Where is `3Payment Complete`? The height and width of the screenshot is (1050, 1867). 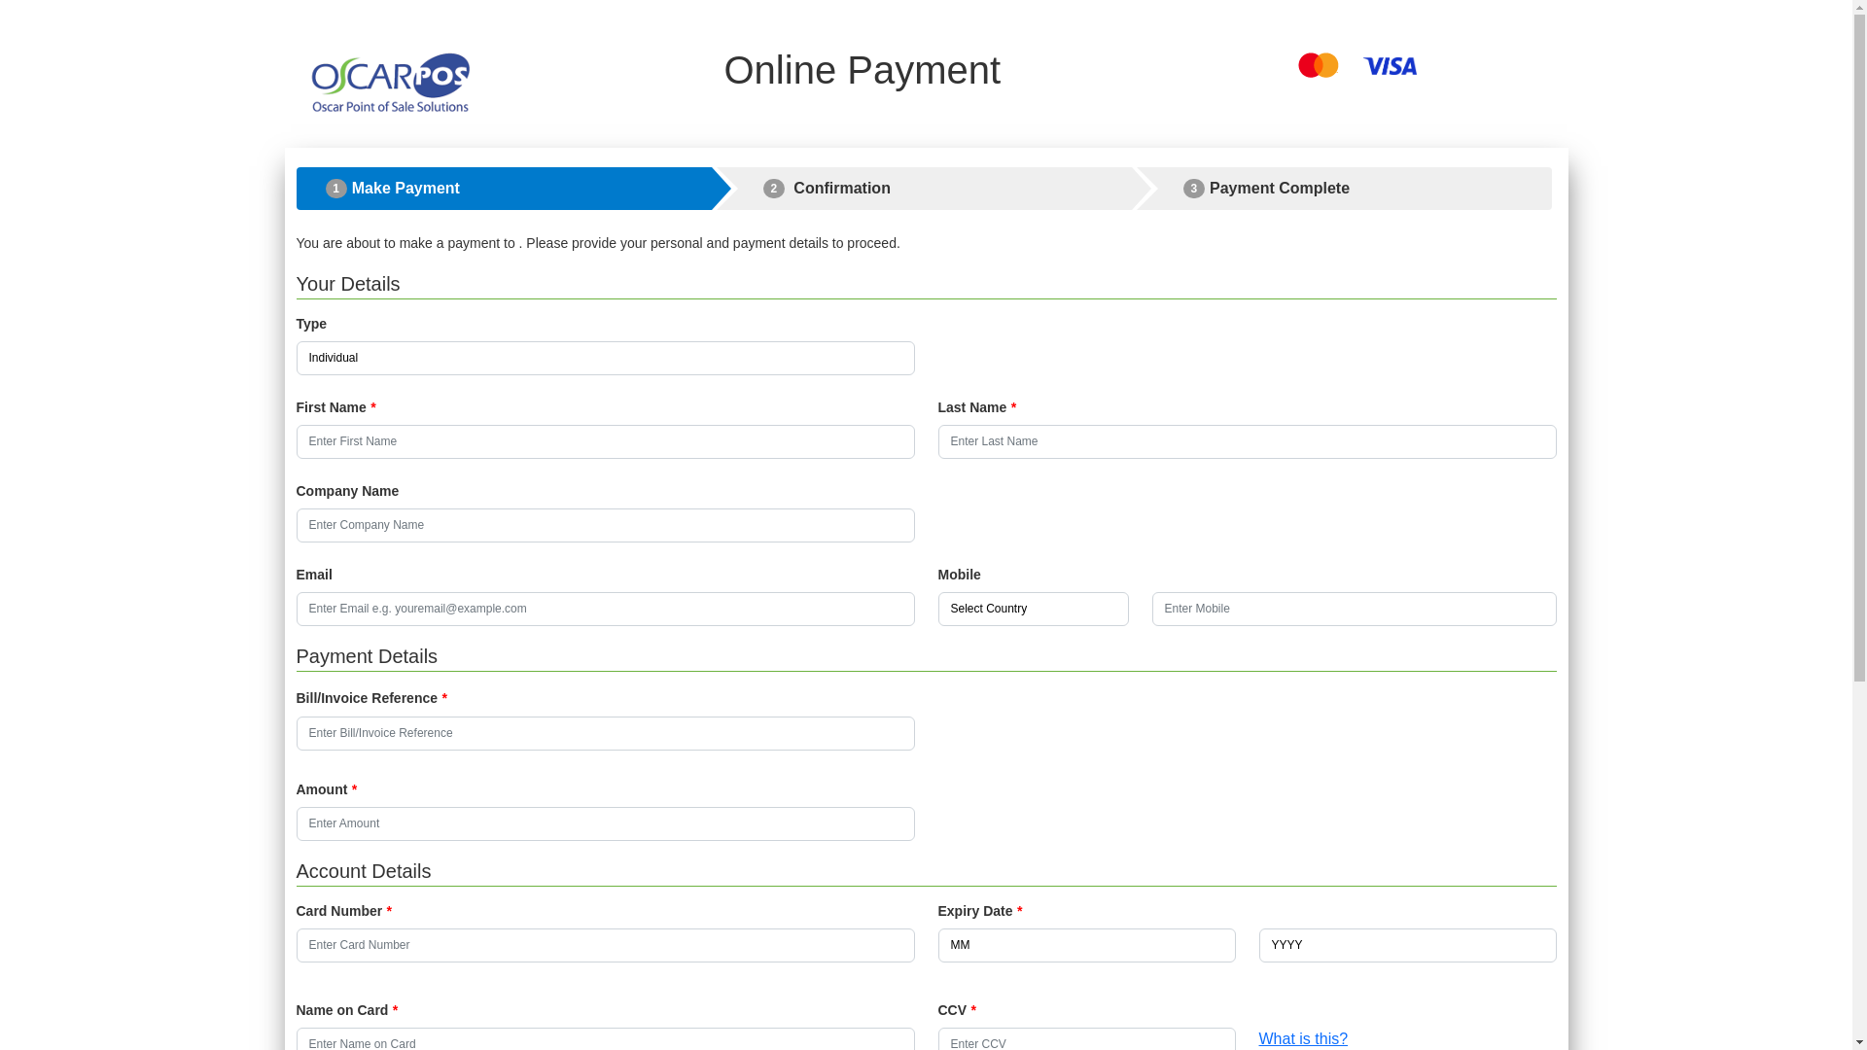 3Payment Complete is located at coordinates (1345, 189).